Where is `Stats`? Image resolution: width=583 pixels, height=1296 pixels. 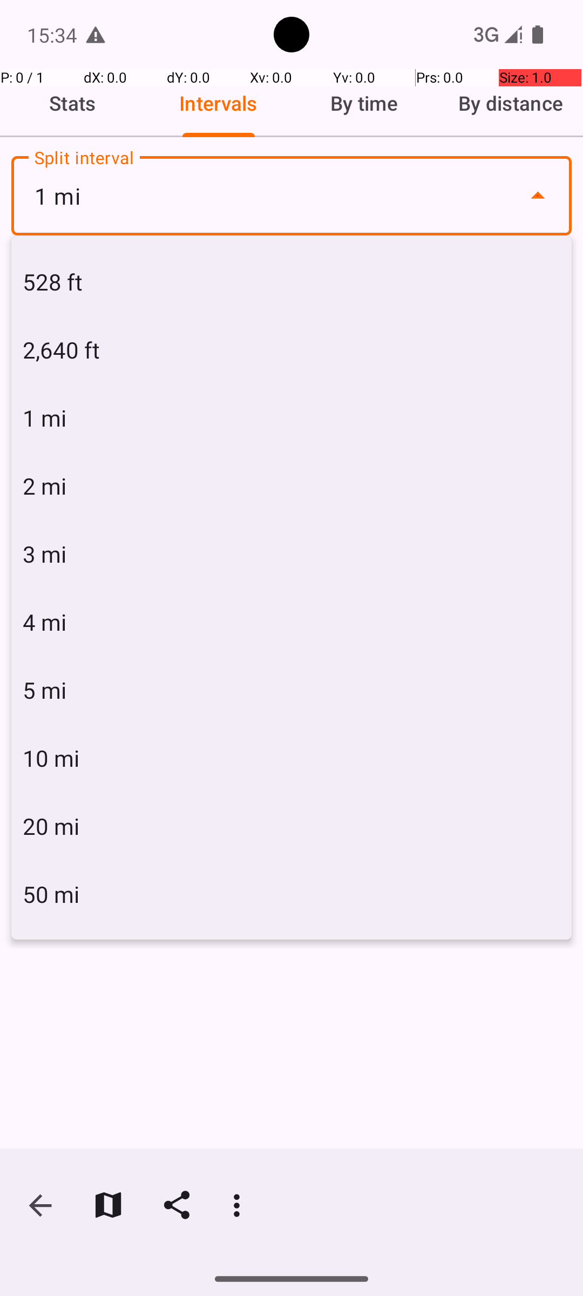 Stats is located at coordinates (73, 103).